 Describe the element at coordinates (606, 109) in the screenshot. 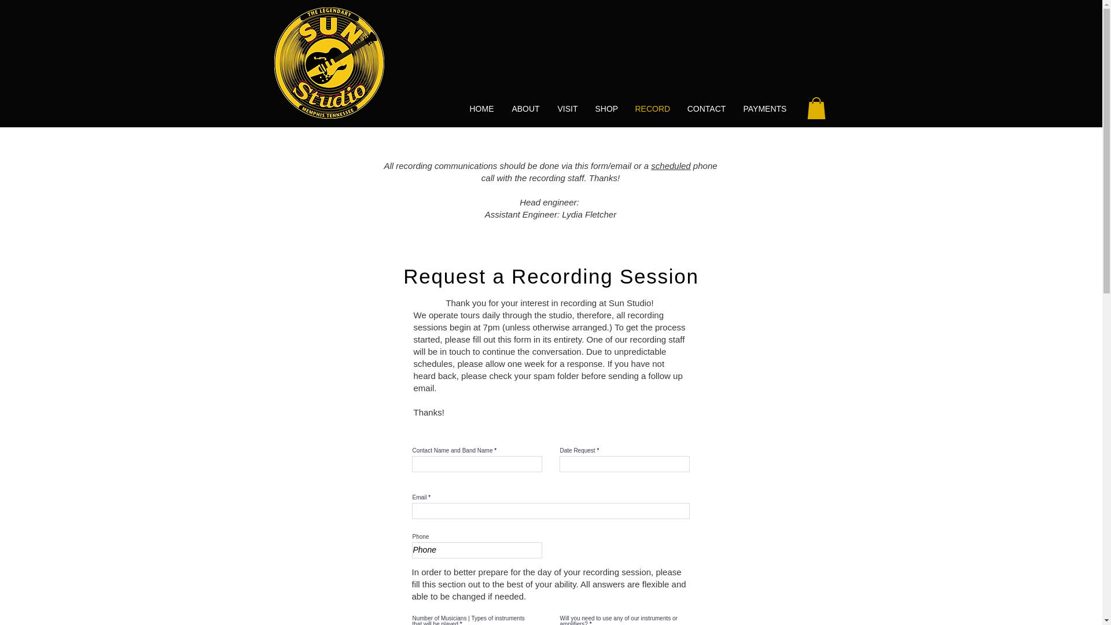

I see `SHOP` at that location.